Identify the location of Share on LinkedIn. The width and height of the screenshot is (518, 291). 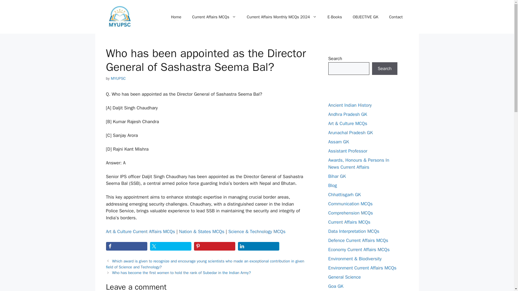
(258, 246).